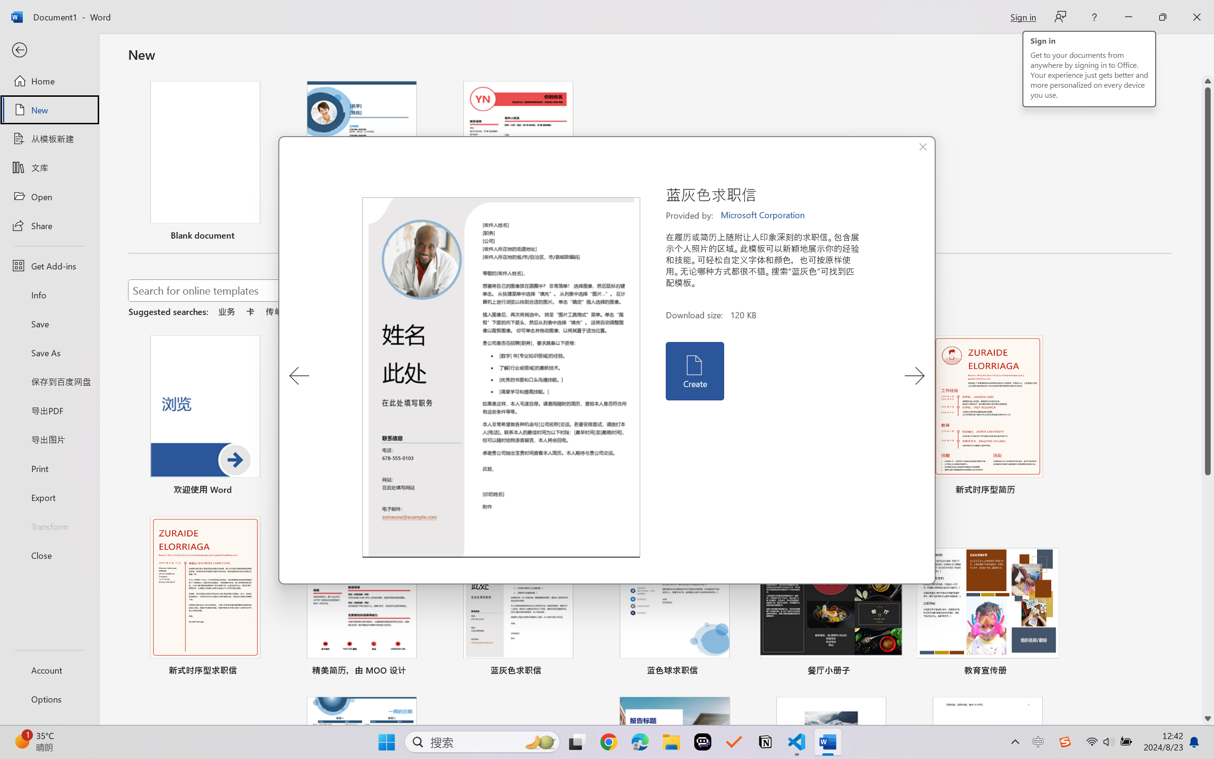 The width and height of the screenshot is (1214, 759). What do you see at coordinates (694, 371) in the screenshot?
I see `Create` at bounding box center [694, 371].